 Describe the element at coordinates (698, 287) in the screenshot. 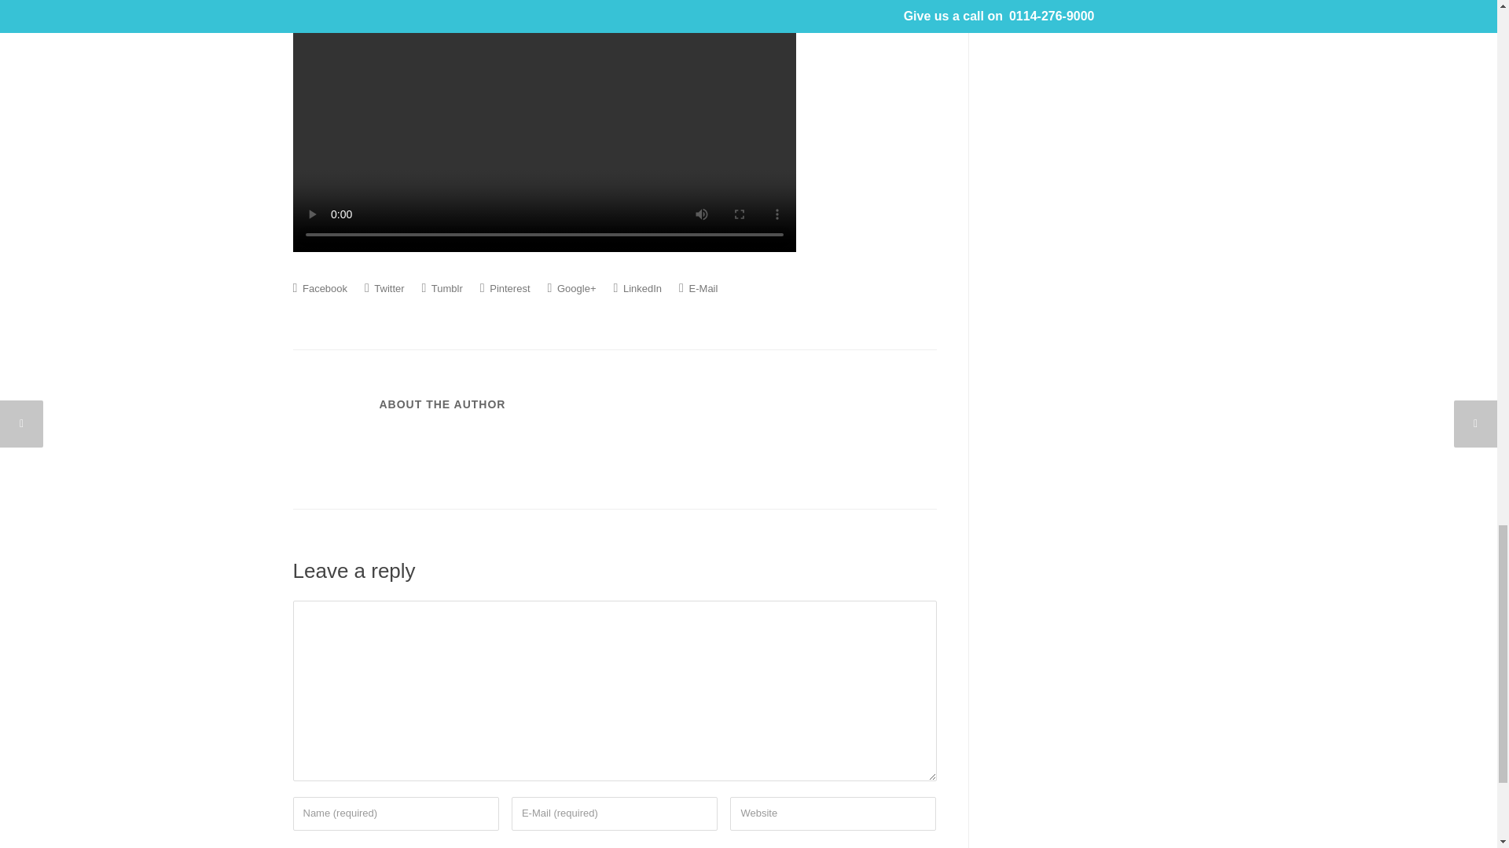

I see `Share via E-Mail` at that location.